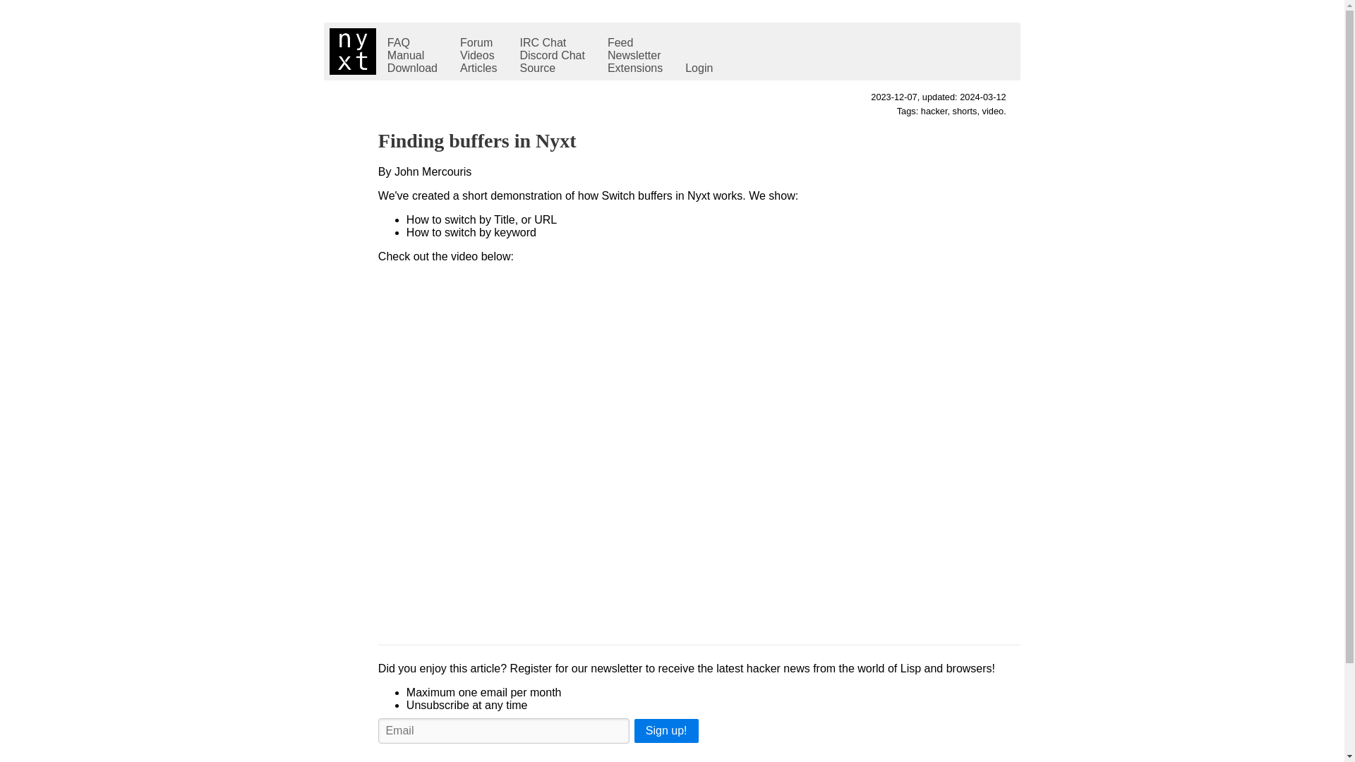 The height and width of the screenshot is (762, 1355). What do you see at coordinates (552, 55) in the screenshot?
I see `Discord Chat` at bounding box center [552, 55].